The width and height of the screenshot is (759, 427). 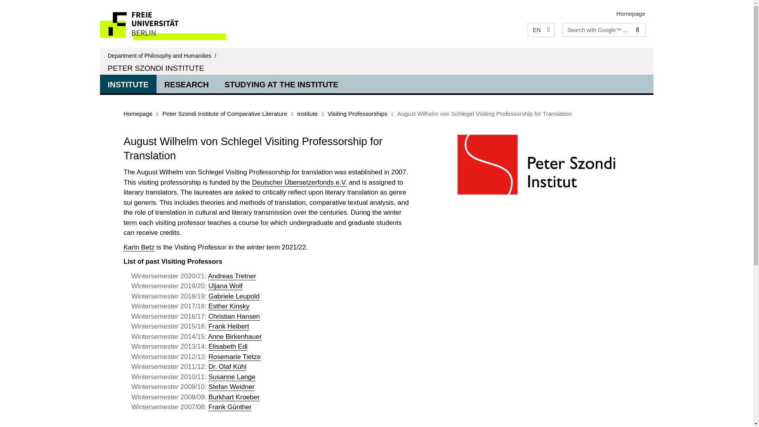 I want to click on Karin Betz, so click(x=138, y=247).